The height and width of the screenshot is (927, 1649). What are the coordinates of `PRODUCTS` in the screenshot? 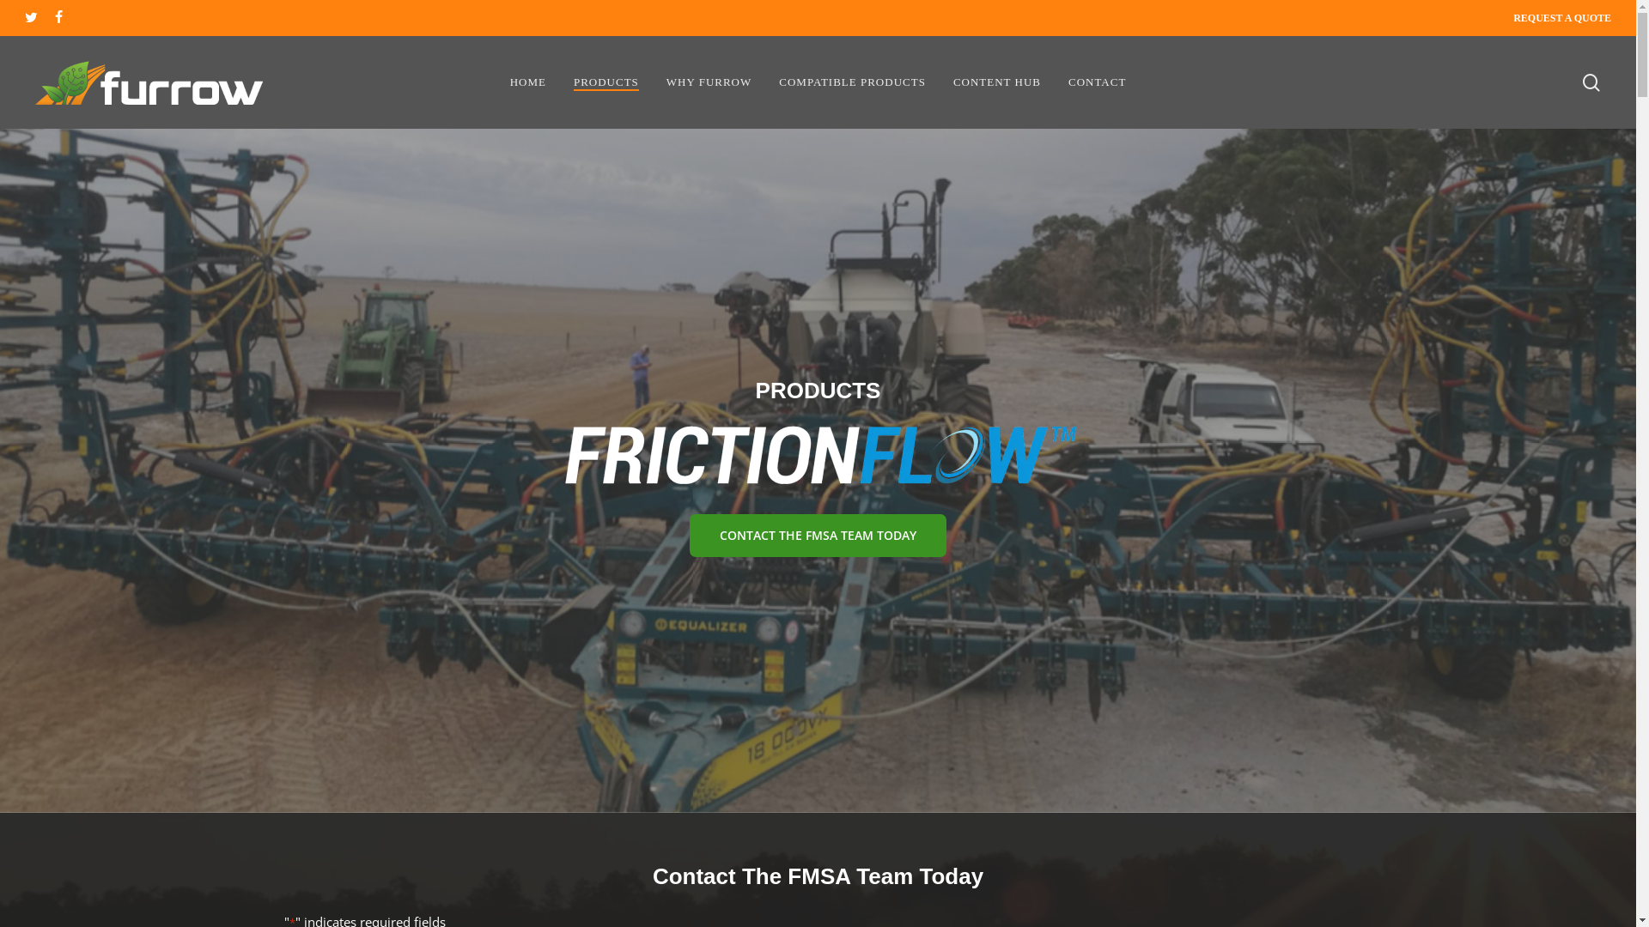 It's located at (606, 82).